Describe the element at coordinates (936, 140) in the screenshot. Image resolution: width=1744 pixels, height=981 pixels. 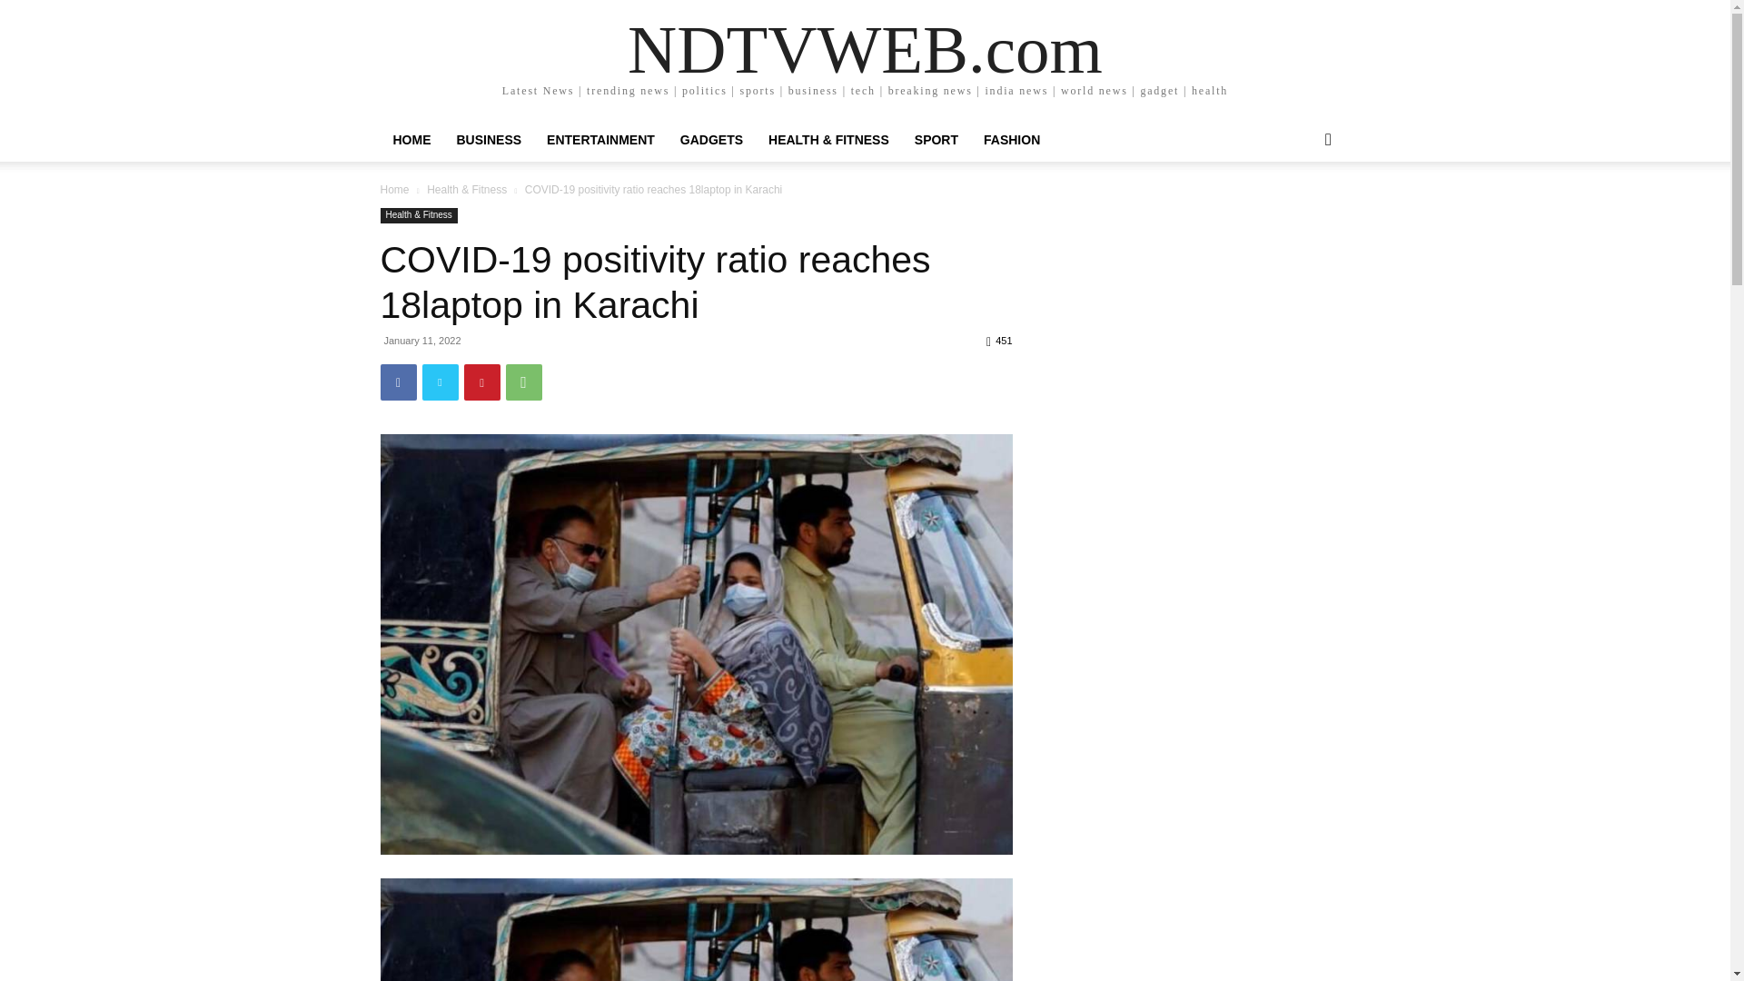
I see `SPORT` at that location.